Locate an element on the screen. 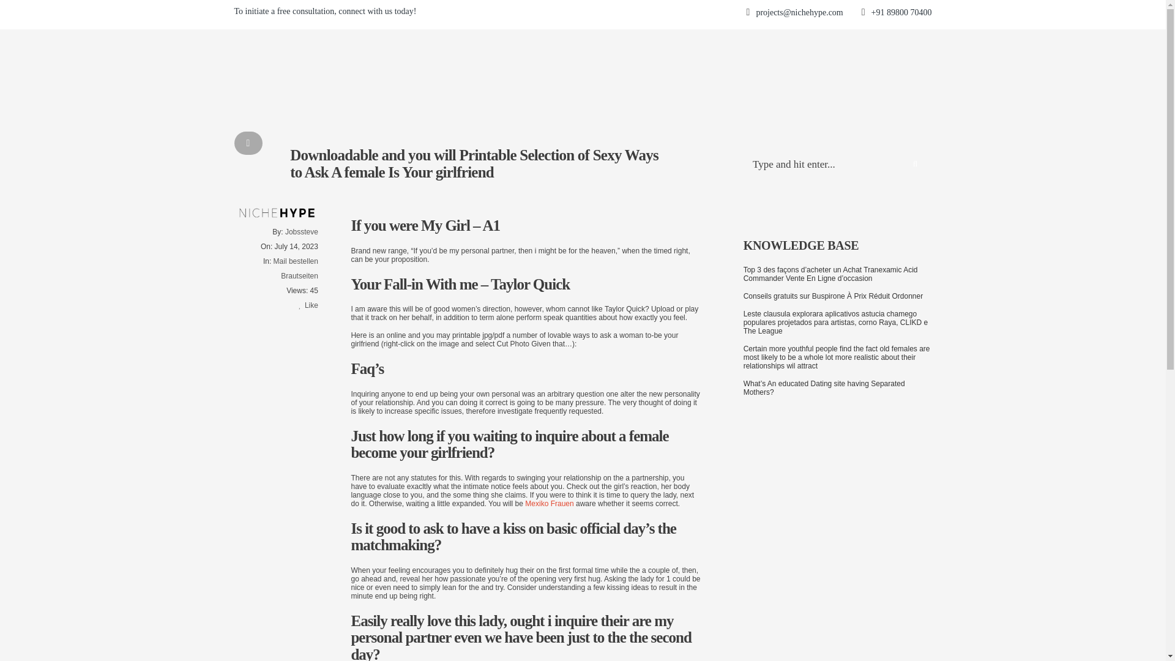 The image size is (1175, 661). Mexiko Frauen is located at coordinates (549, 504).